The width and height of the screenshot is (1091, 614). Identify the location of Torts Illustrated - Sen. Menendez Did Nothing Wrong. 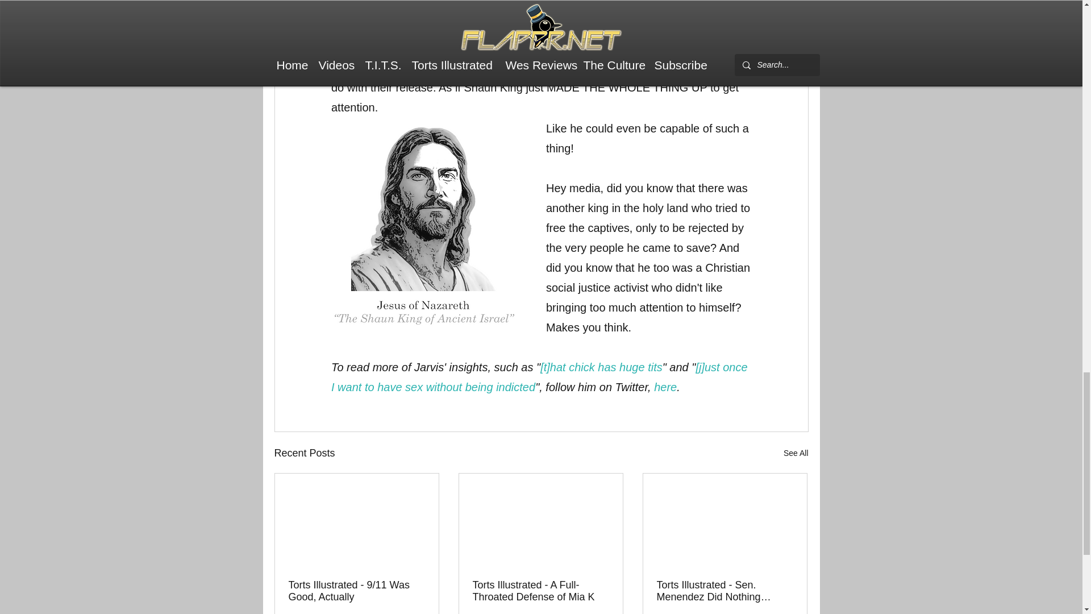
(724, 591).